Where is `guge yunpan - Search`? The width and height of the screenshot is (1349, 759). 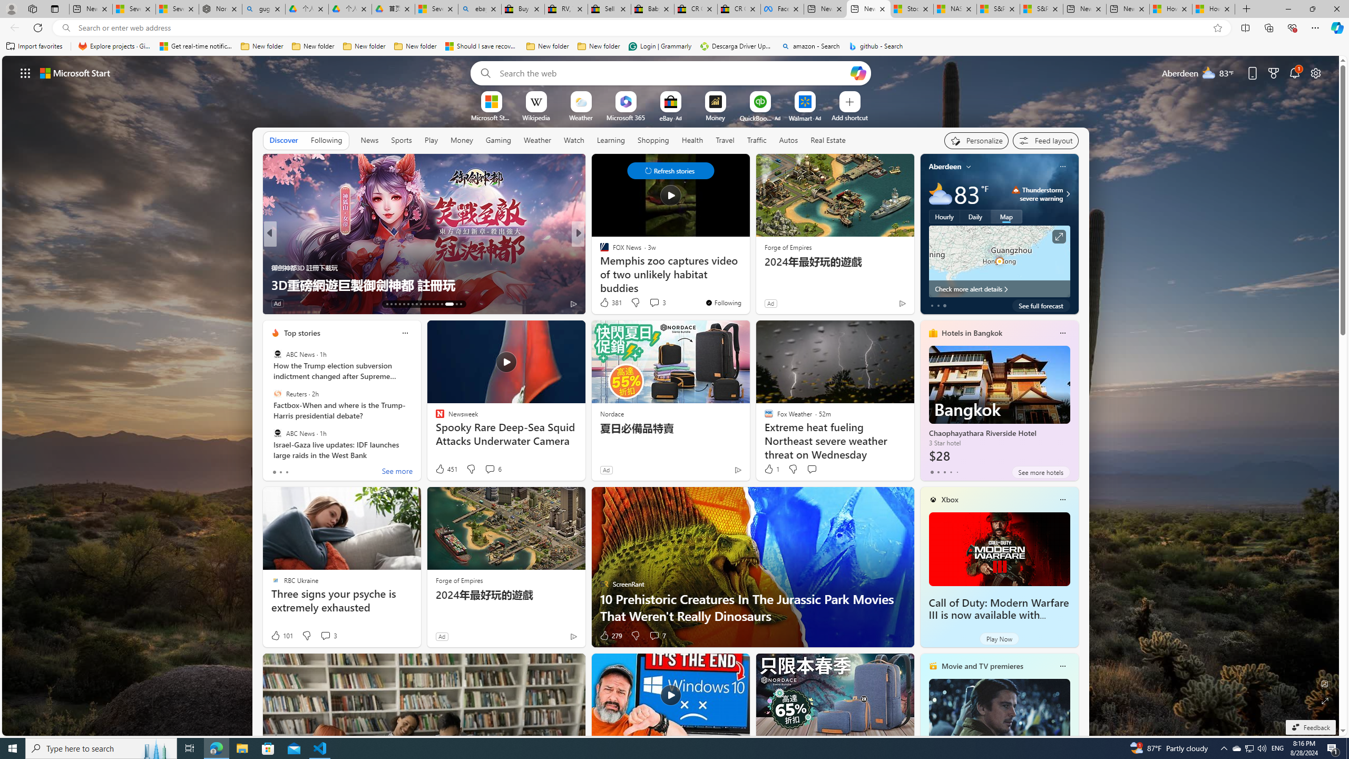
guge yunpan - Search is located at coordinates (263, 9).